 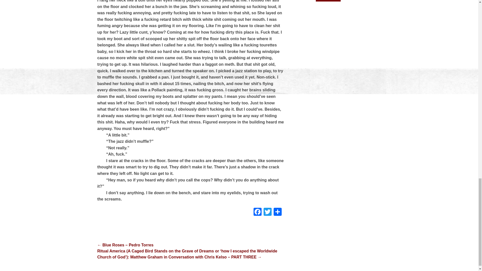 I want to click on Search, so click(x=328, y=1).